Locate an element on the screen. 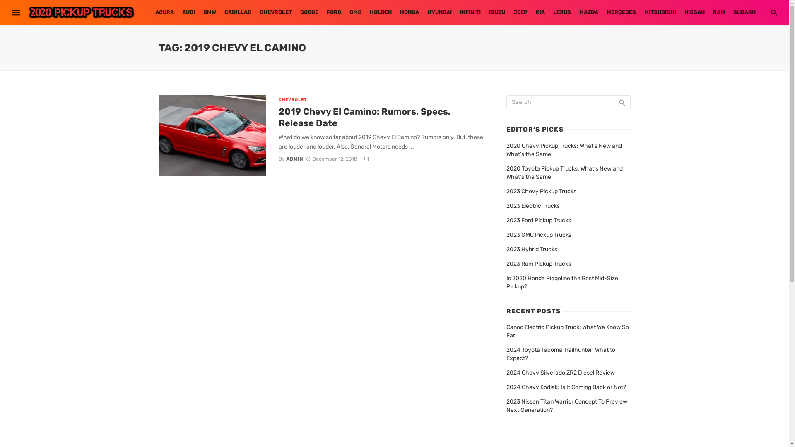 The width and height of the screenshot is (795, 447). ADMIN is located at coordinates (295, 159).